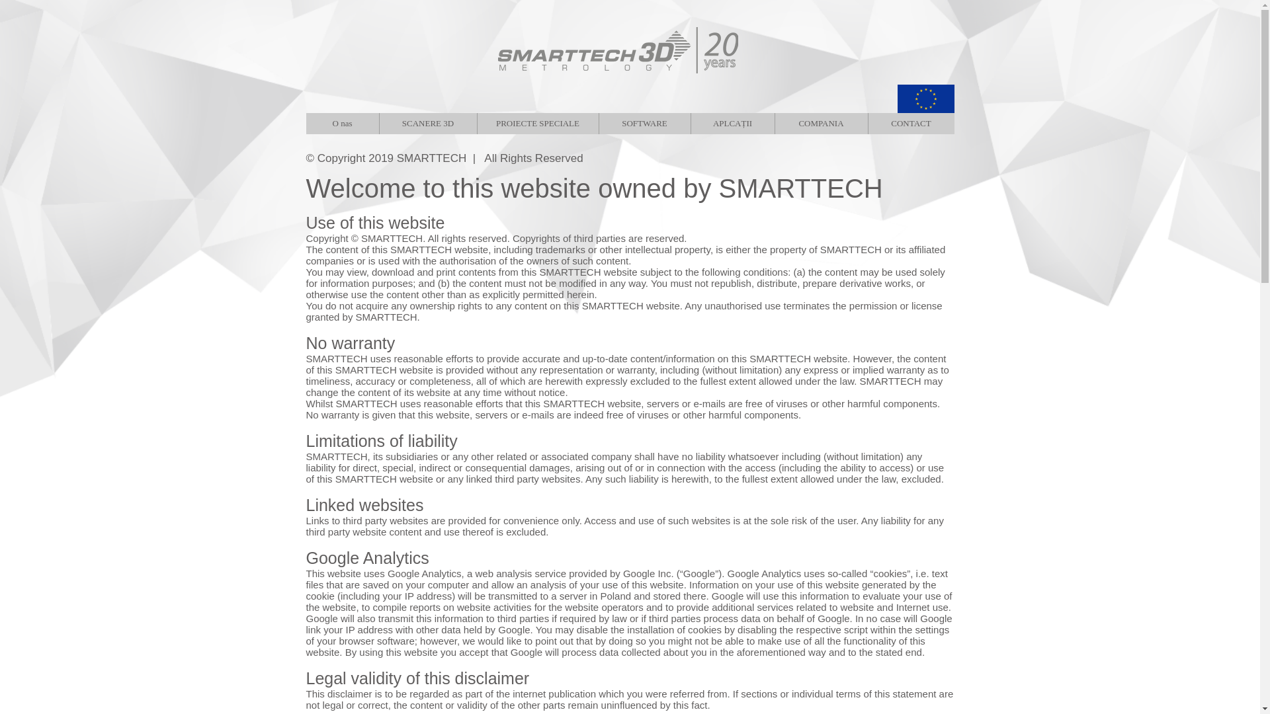 The width and height of the screenshot is (1270, 714). Describe the element at coordinates (427, 123) in the screenshot. I see `SCANERE 3D` at that location.